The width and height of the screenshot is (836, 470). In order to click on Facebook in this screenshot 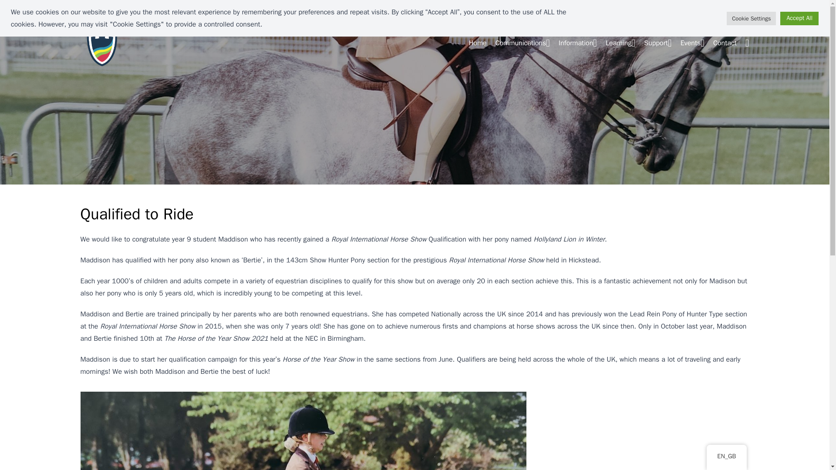, I will do `click(635, 16)`.